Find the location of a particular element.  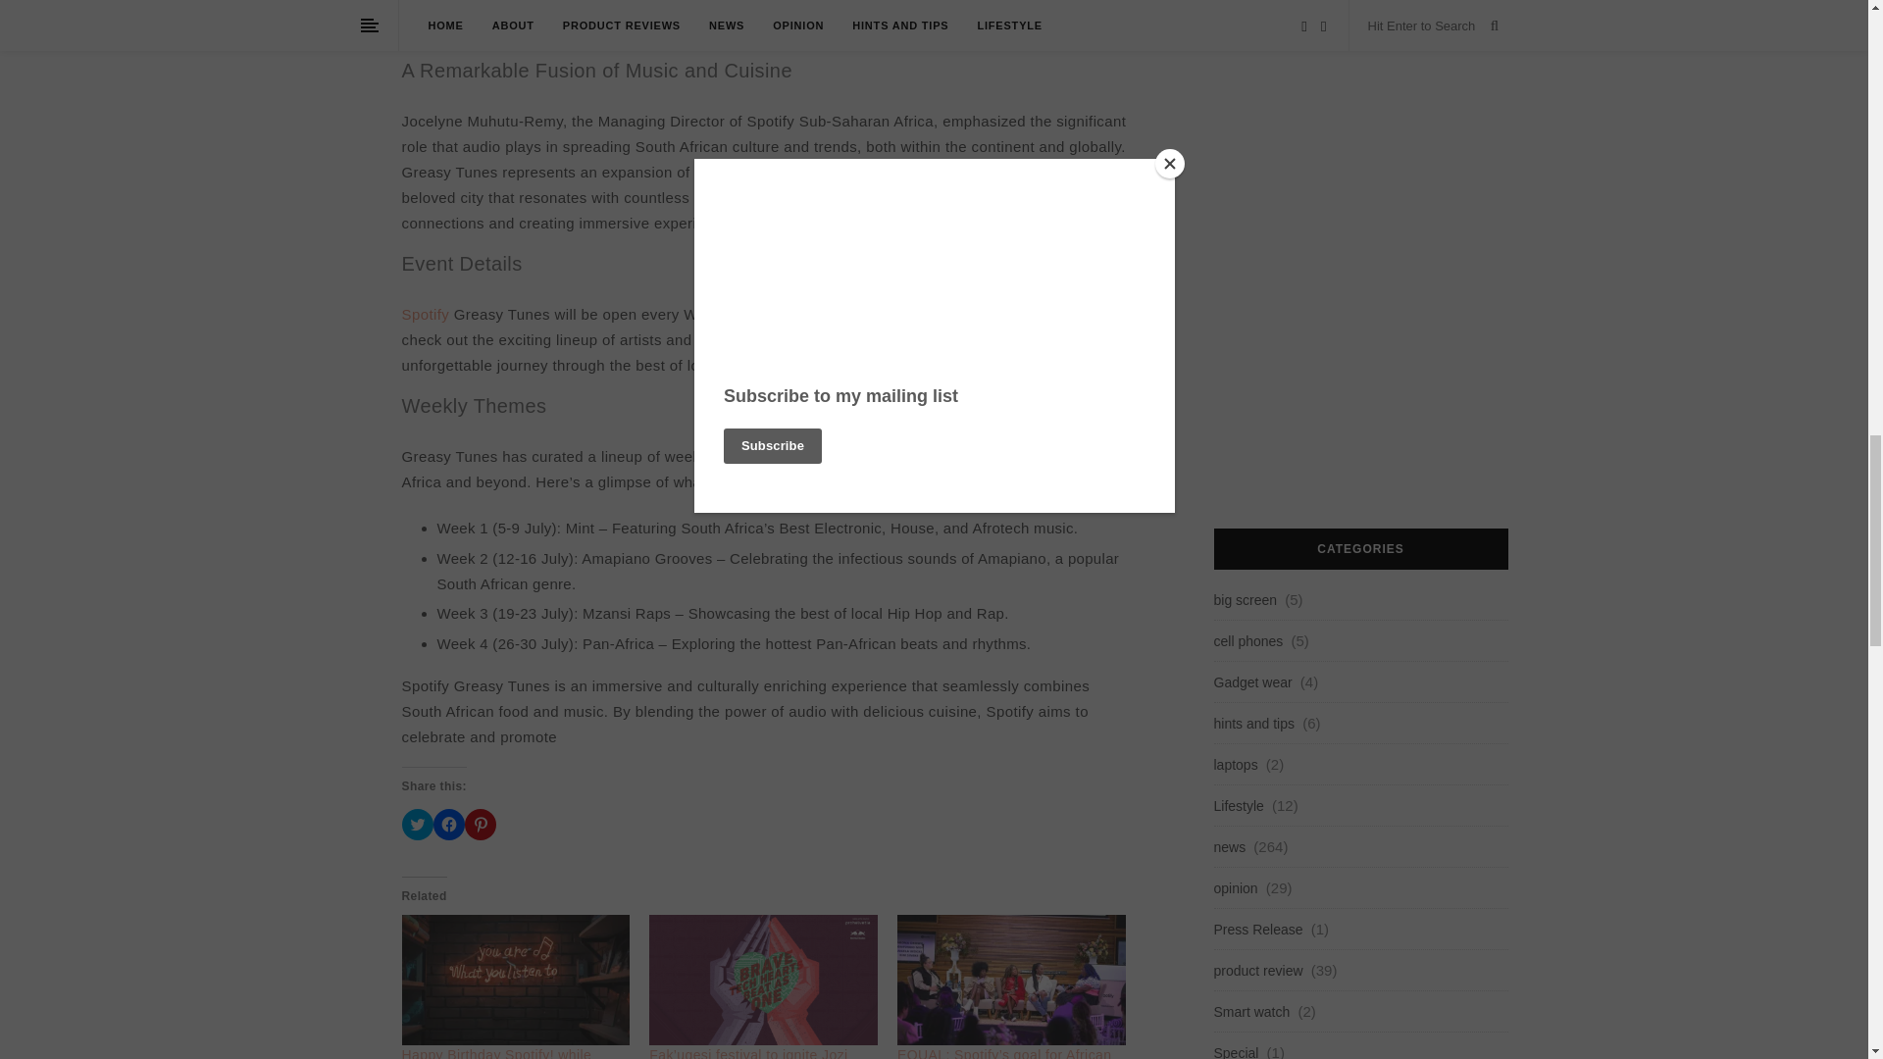

Click to share on Twitter is located at coordinates (418, 825).